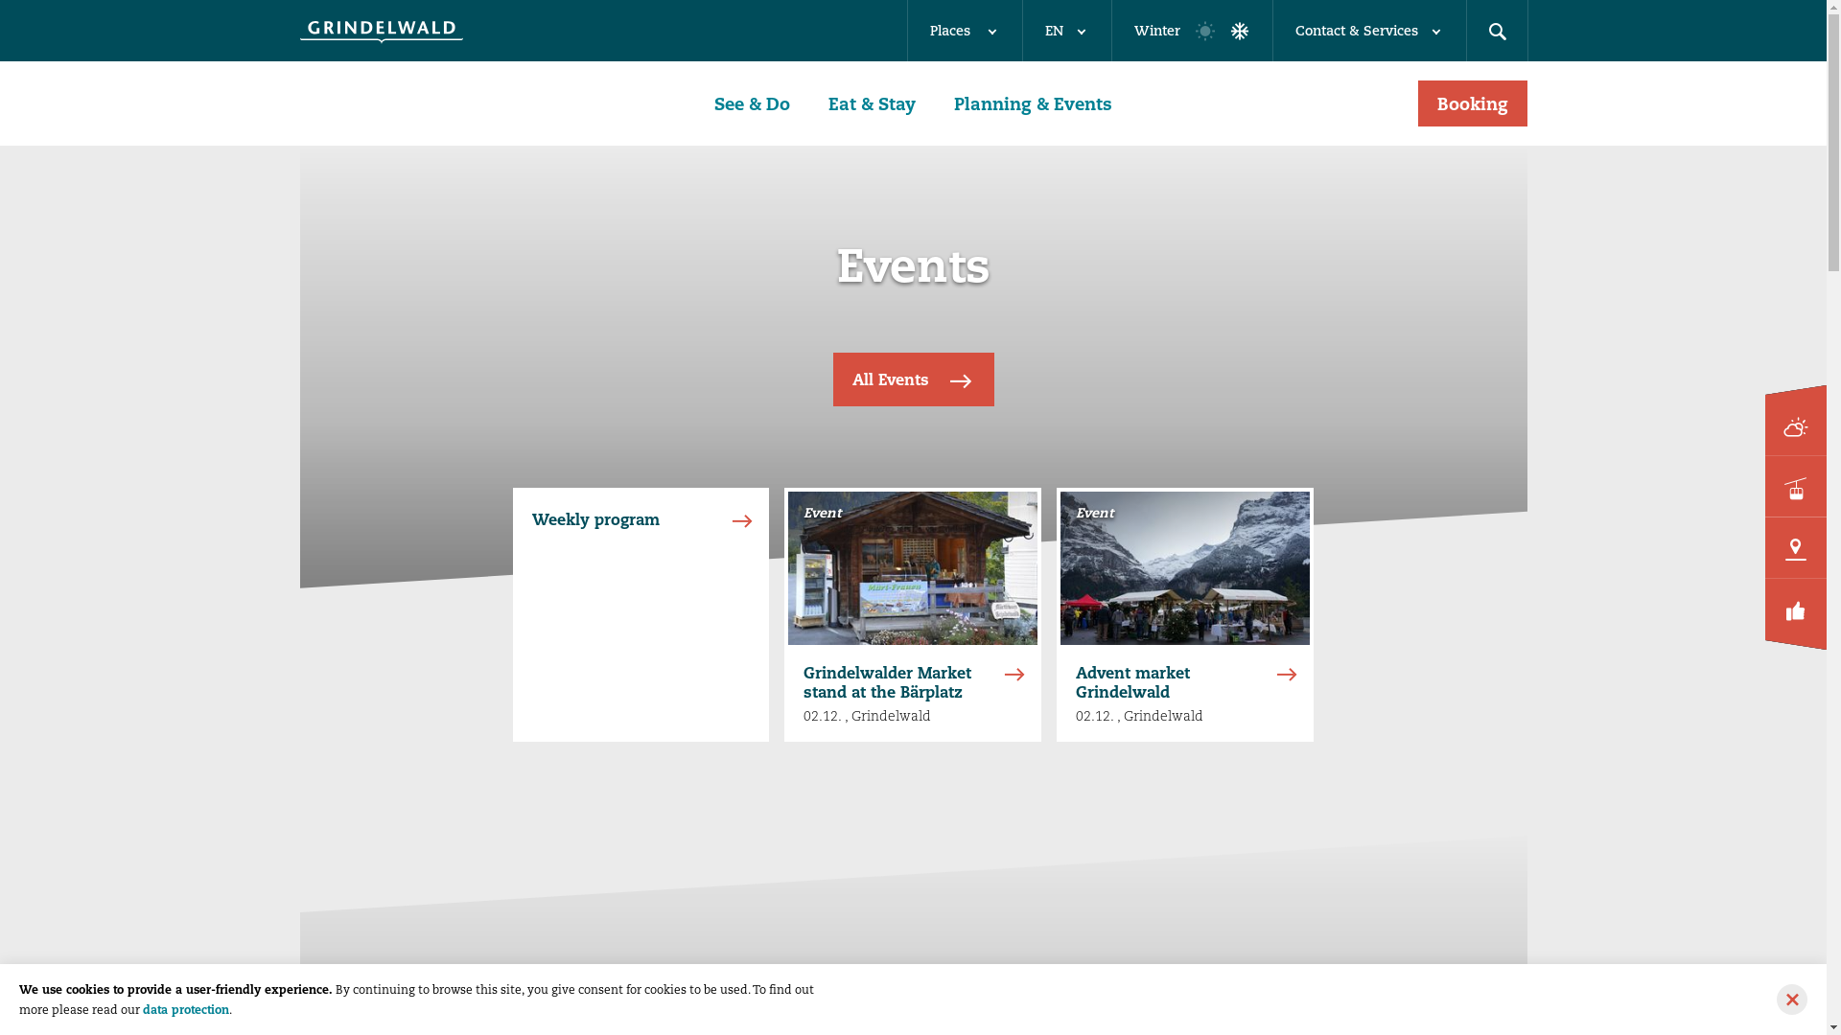 The width and height of the screenshot is (1841, 1035). I want to click on Places, so click(965, 31).